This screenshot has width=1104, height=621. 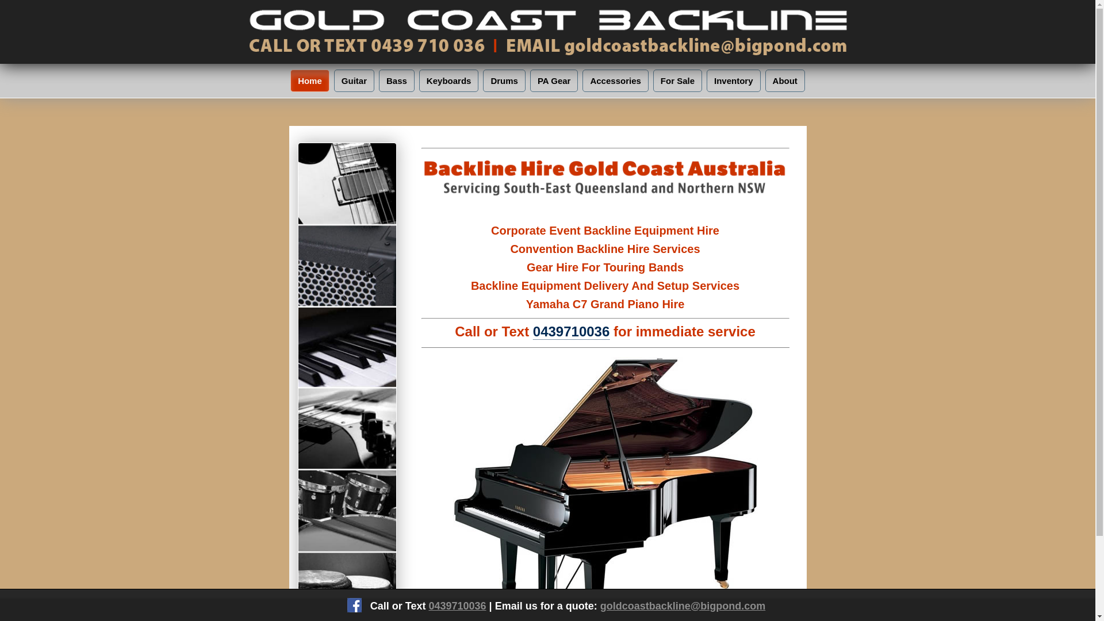 I want to click on Inventory, so click(x=734, y=80).